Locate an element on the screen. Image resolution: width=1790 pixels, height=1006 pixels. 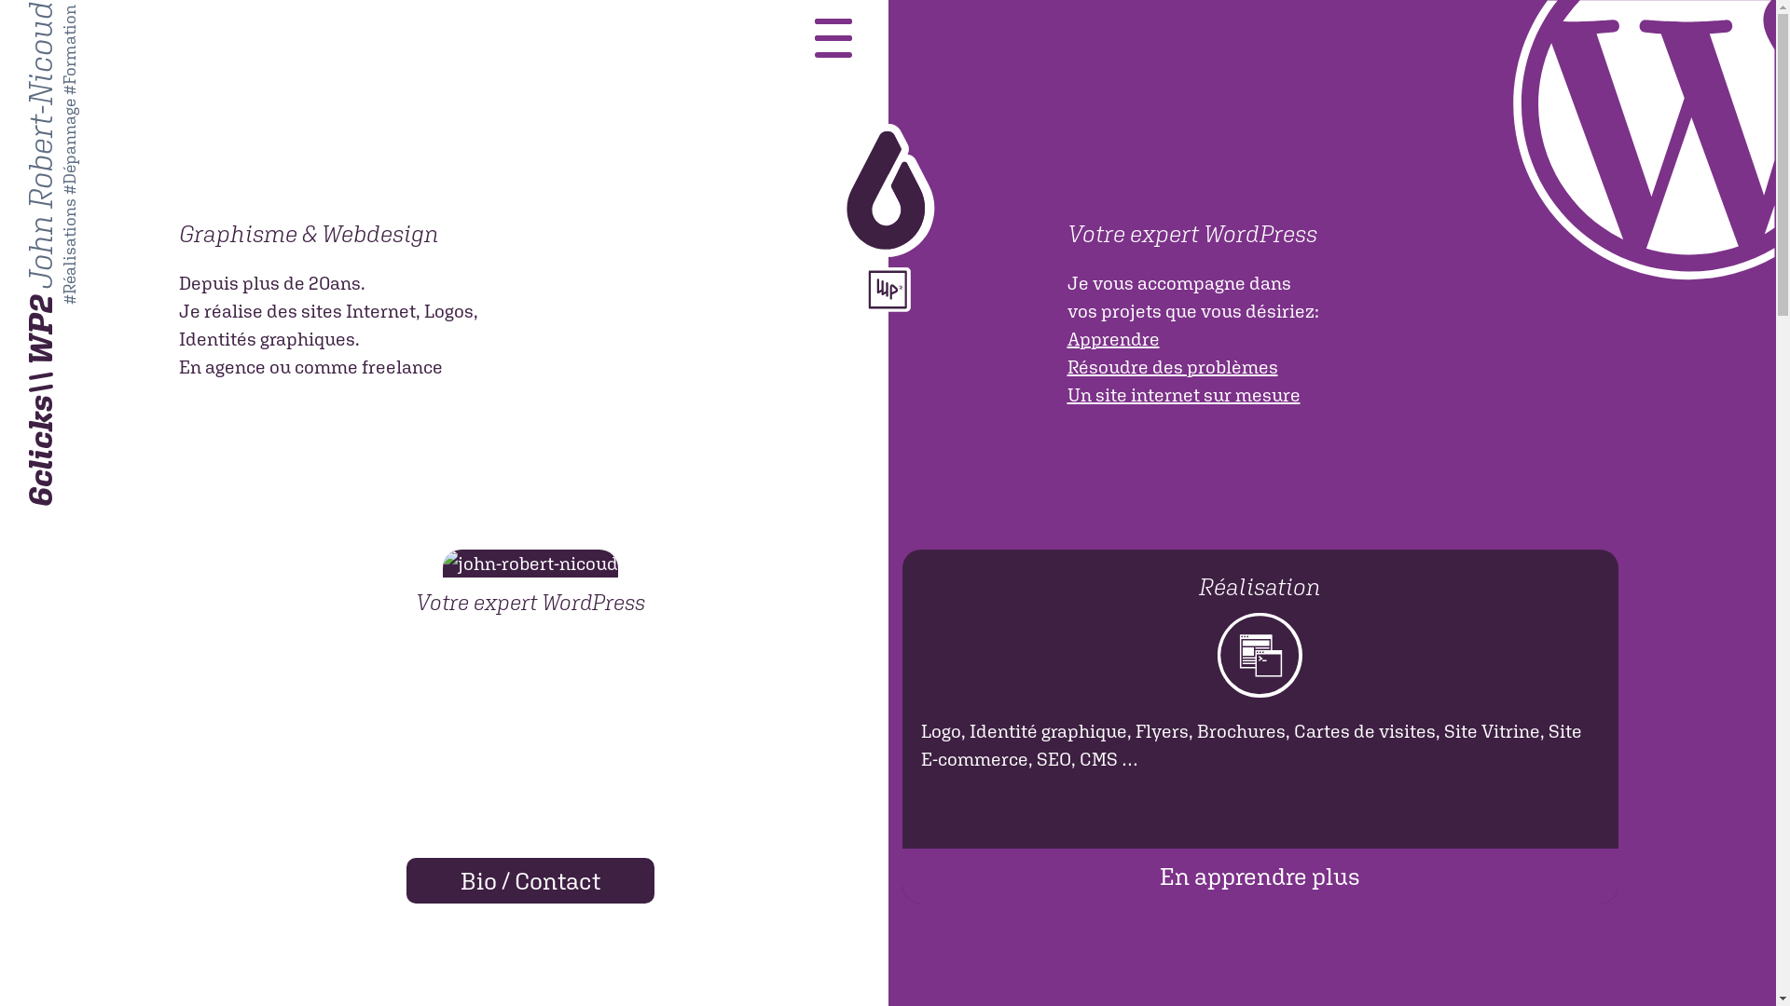
Bio / Contact is located at coordinates (530, 881).